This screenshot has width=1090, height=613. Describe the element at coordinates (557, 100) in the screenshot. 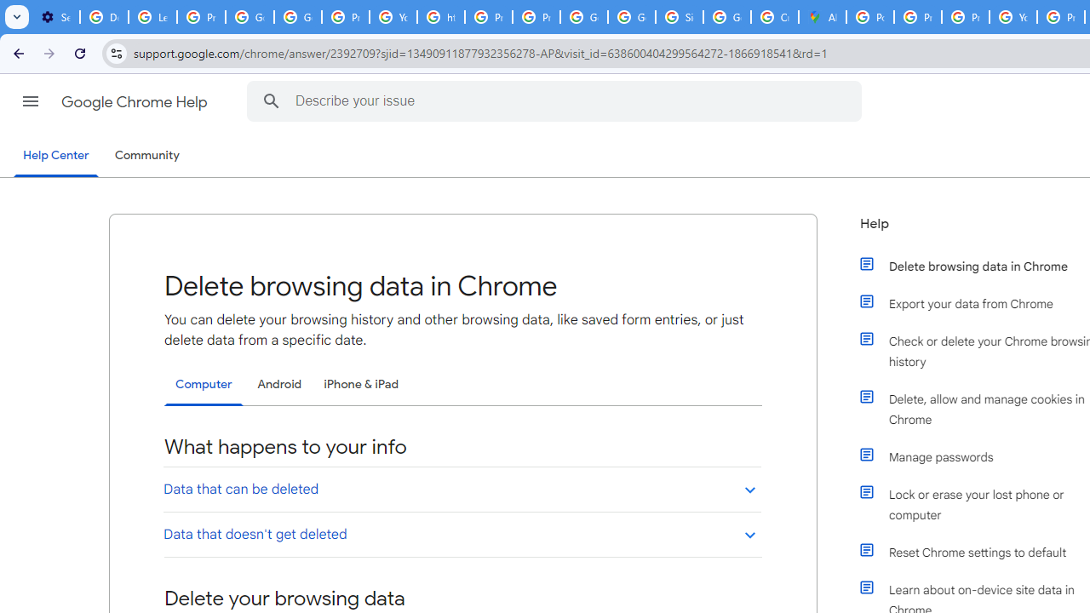

I see `Describe your issue` at that location.